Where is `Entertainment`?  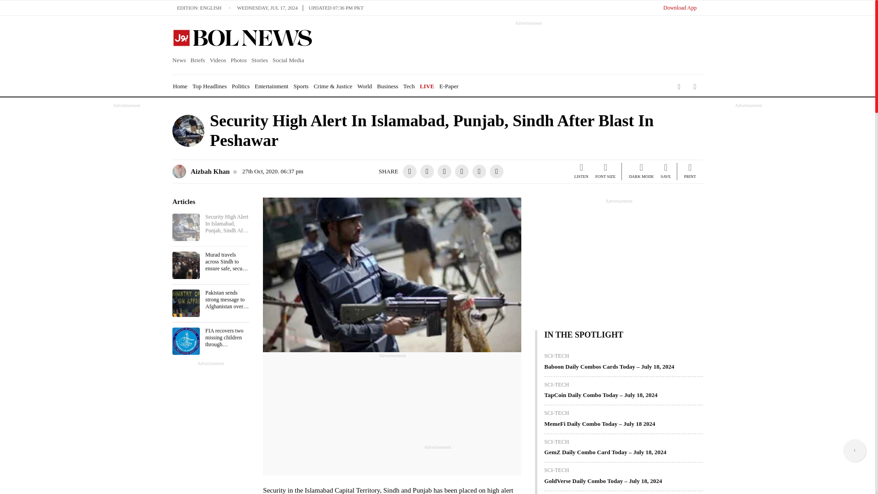 Entertainment is located at coordinates (272, 86).